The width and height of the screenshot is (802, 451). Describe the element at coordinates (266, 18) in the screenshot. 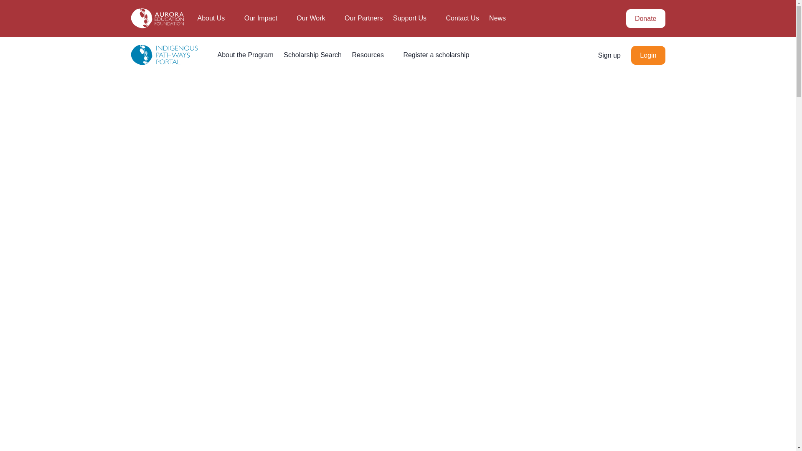

I see `Our Impact` at that location.